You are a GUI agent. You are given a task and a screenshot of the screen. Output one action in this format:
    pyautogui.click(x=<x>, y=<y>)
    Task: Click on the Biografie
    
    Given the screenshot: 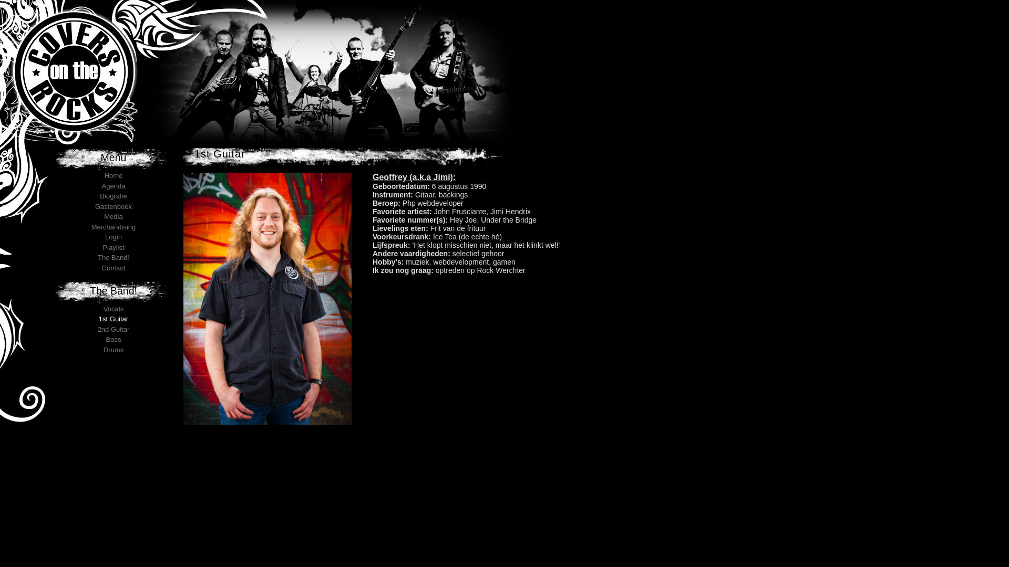 What is the action you would take?
    pyautogui.click(x=114, y=196)
    